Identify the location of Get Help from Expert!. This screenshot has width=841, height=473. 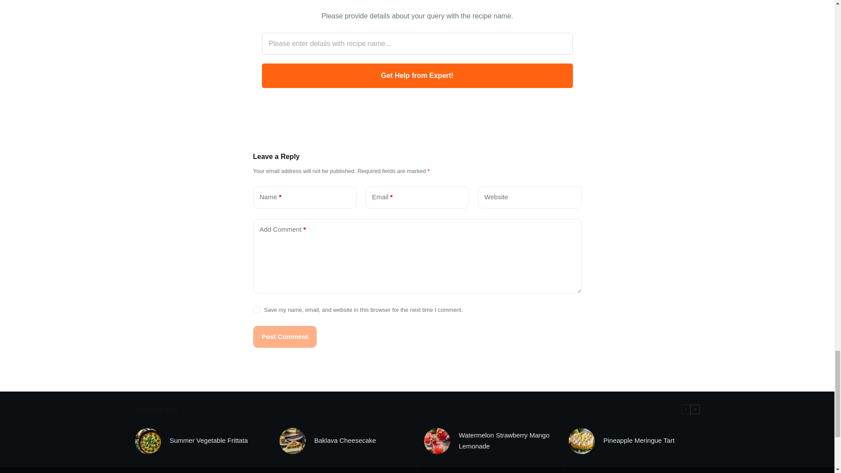
(417, 75).